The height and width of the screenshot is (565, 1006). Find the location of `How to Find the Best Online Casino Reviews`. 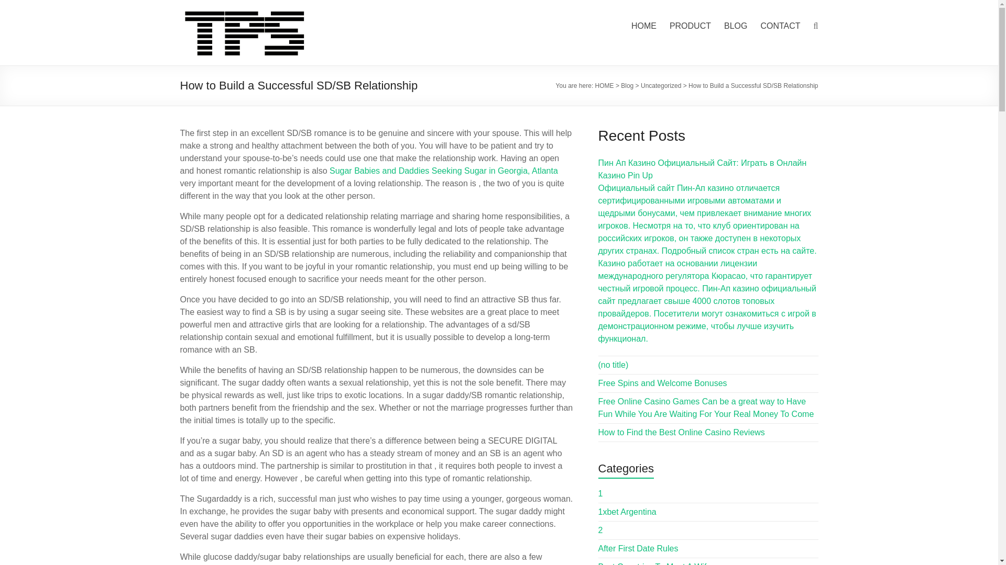

How to Find the Best Online Casino Reviews is located at coordinates (681, 432).